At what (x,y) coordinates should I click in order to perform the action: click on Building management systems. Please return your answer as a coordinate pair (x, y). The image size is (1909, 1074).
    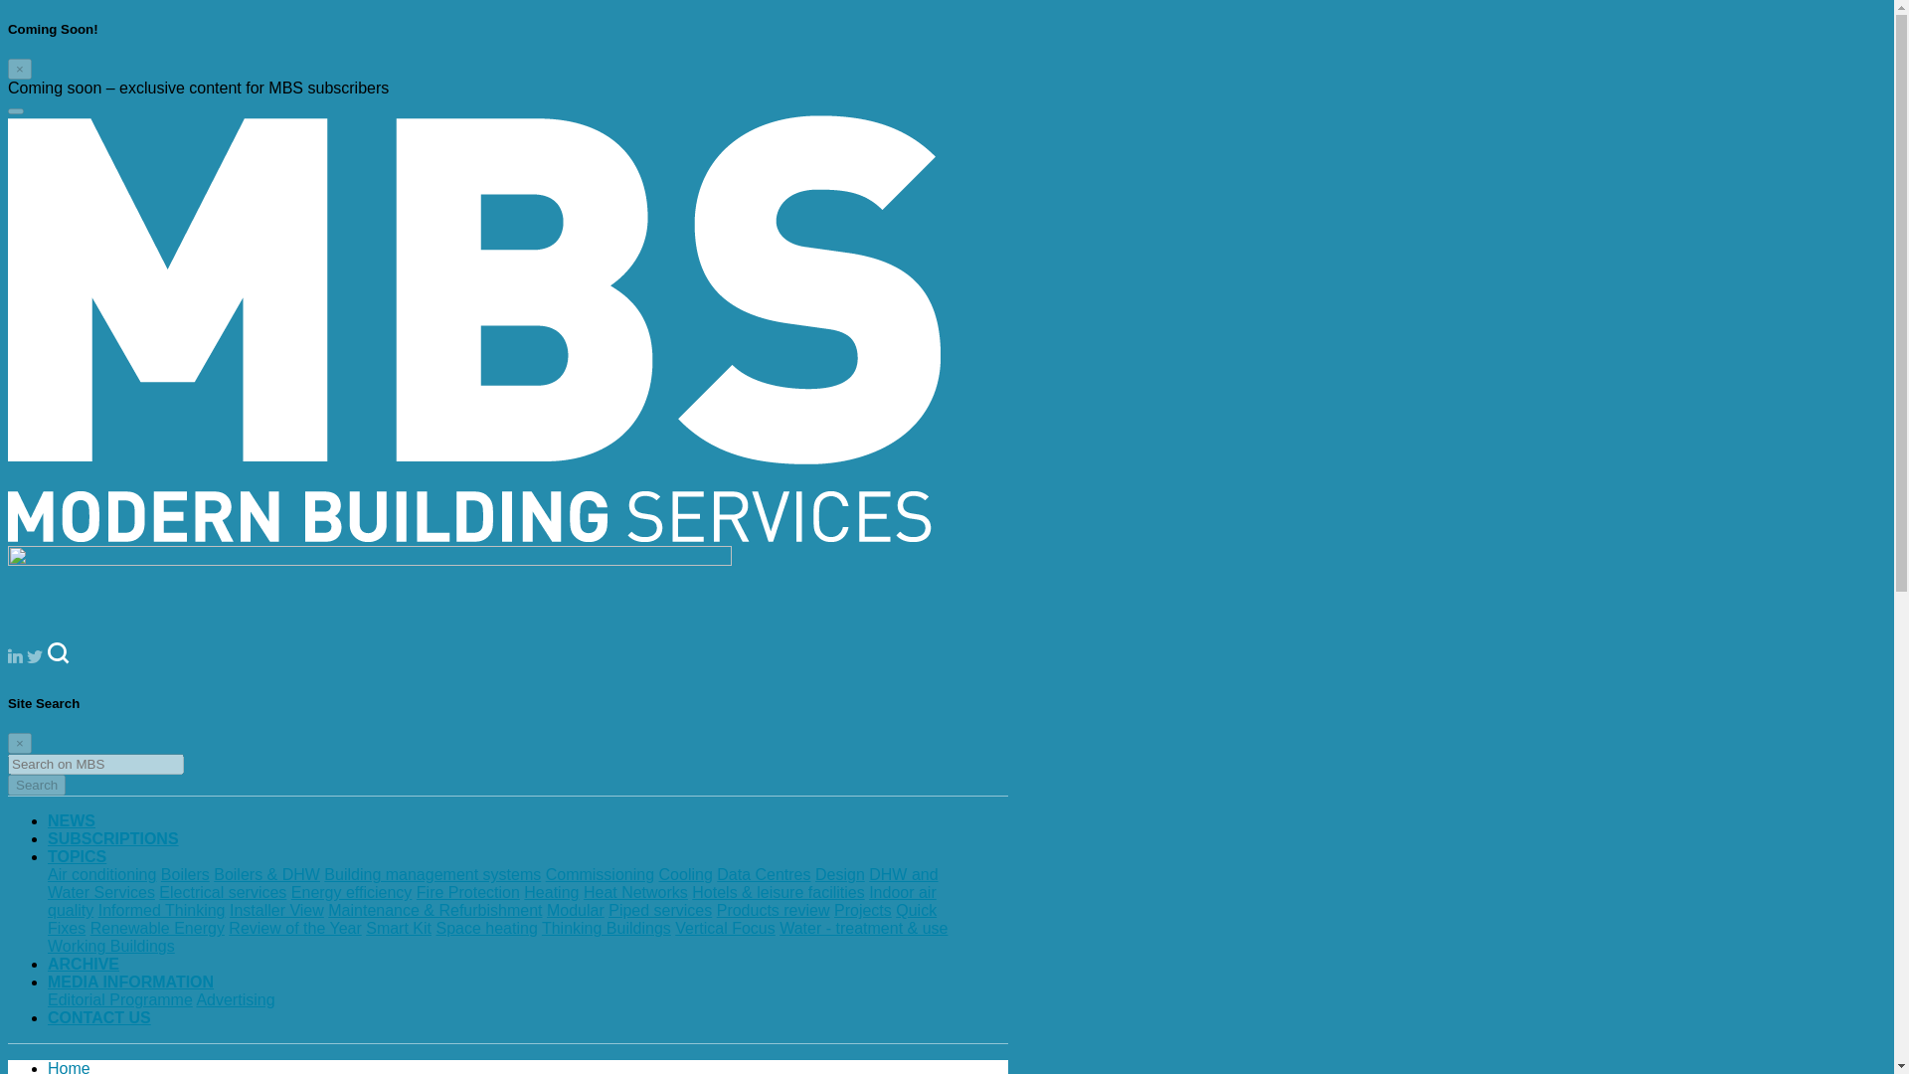
    Looking at the image, I should click on (432, 873).